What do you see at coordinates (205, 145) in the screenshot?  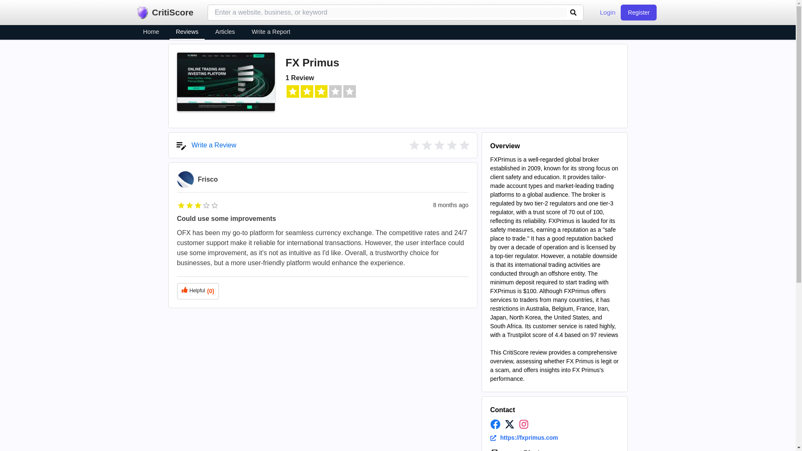 I see `Write a review` at bounding box center [205, 145].